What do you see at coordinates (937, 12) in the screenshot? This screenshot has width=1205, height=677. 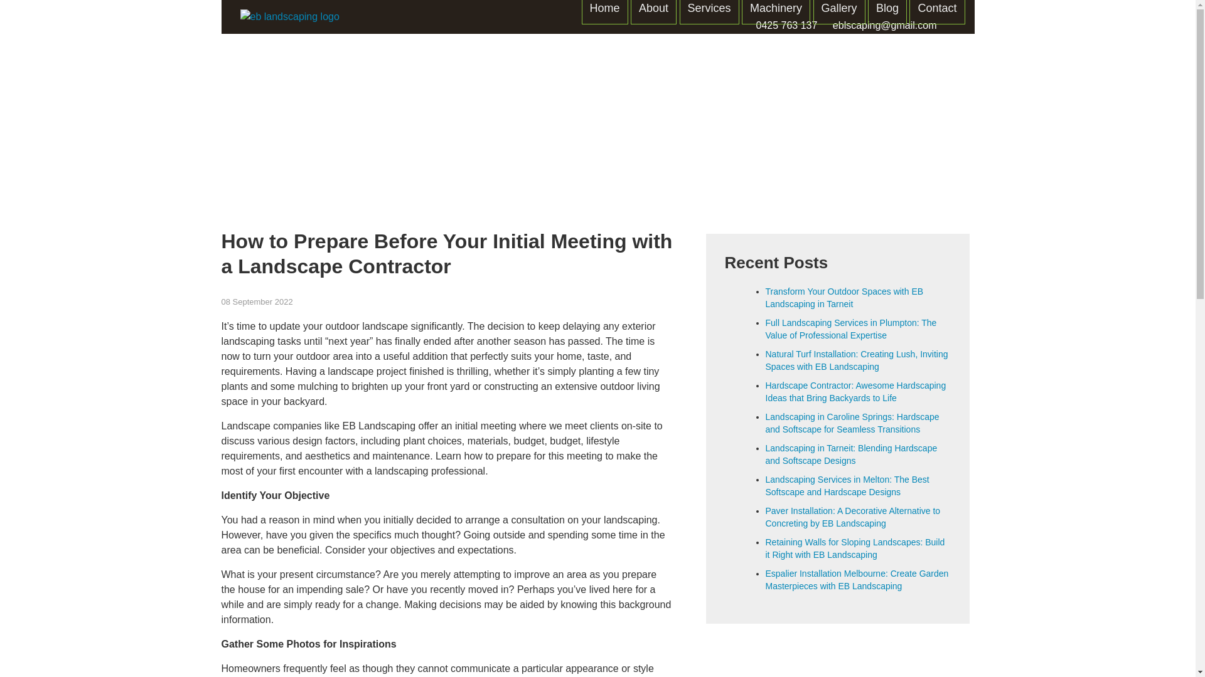 I see `Contact` at bounding box center [937, 12].